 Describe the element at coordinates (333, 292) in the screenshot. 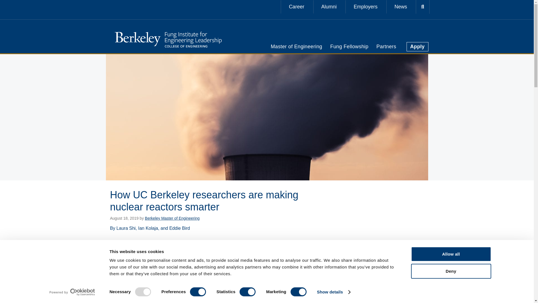

I see `Show details` at that location.